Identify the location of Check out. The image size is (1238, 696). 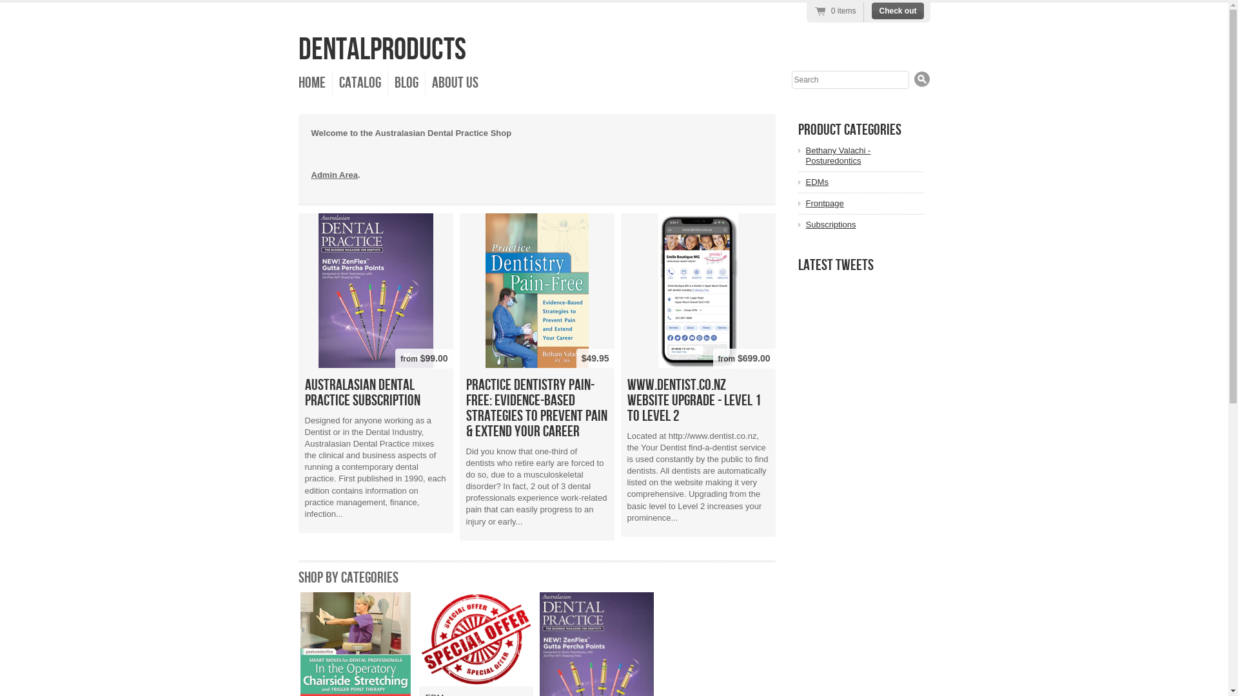
(898, 11).